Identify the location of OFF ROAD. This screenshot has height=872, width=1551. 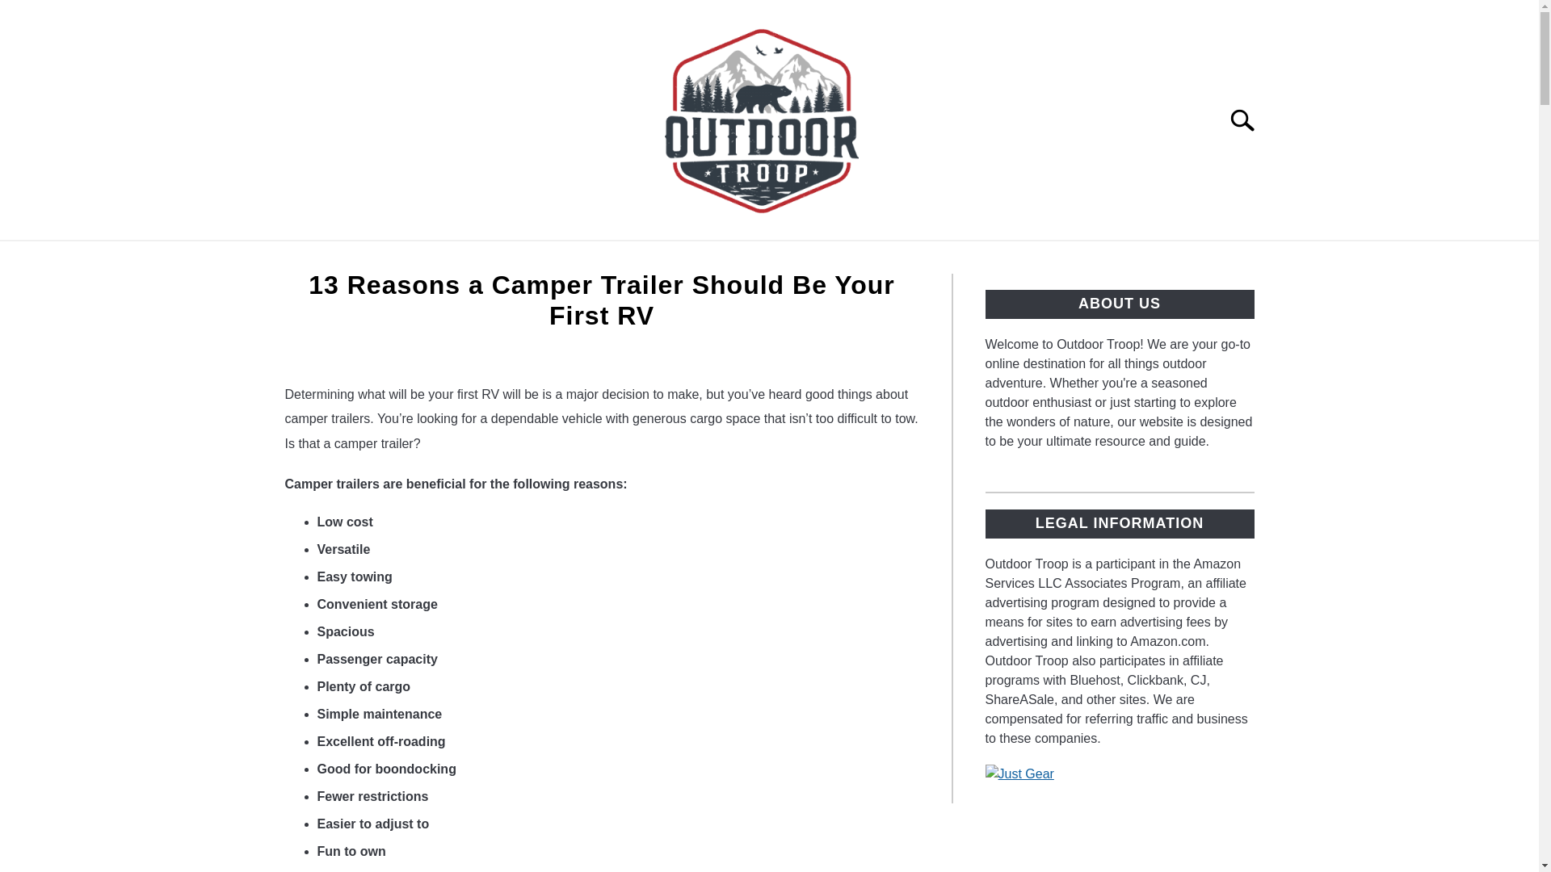
(968, 259).